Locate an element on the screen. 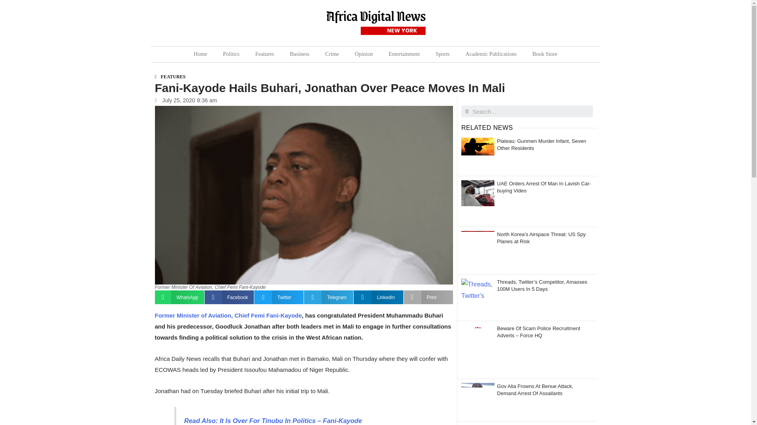 The height and width of the screenshot is (425, 757). Crime is located at coordinates (332, 54).